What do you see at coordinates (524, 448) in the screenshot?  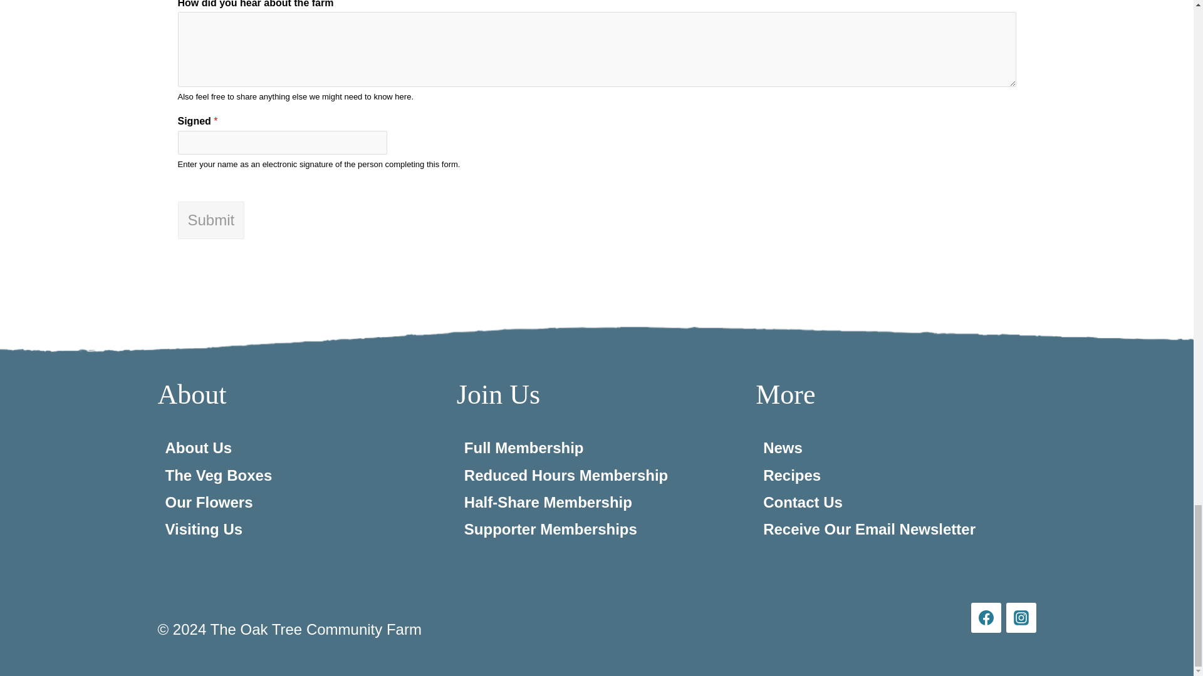 I see `Full Membership` at bounding box center [524, 448].